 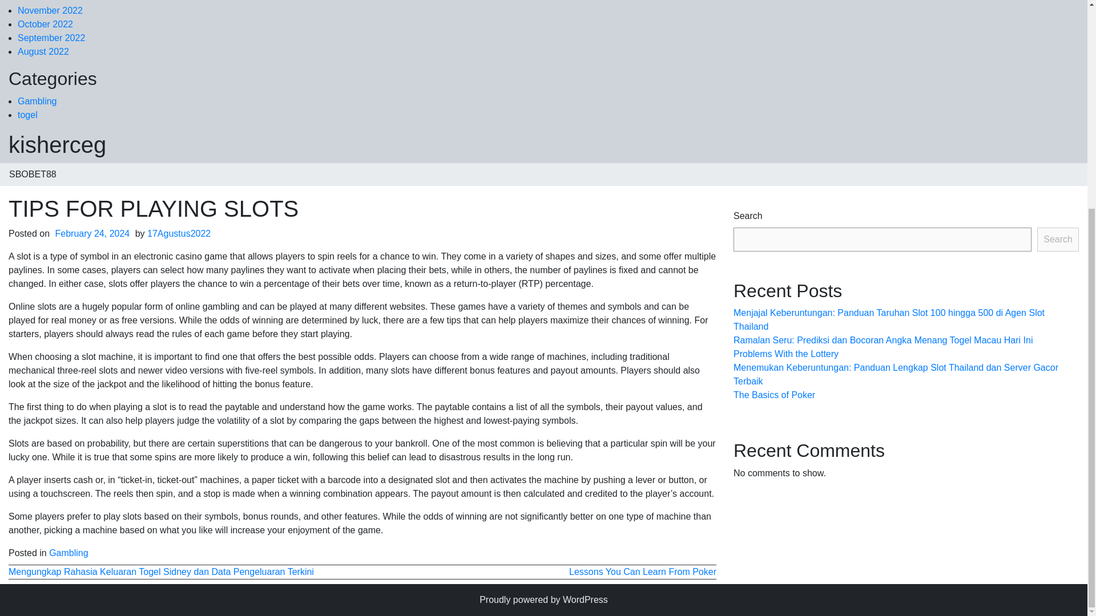 What do you see at coordinates (50, 1) in the screenshot?
I see `December 2022` at bounding box center [50, 1].